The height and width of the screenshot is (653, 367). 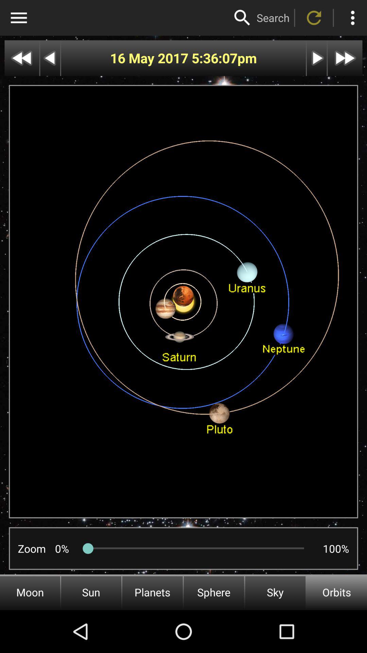 I want to click on activate magnifier icon, so click(x=242, y=18).